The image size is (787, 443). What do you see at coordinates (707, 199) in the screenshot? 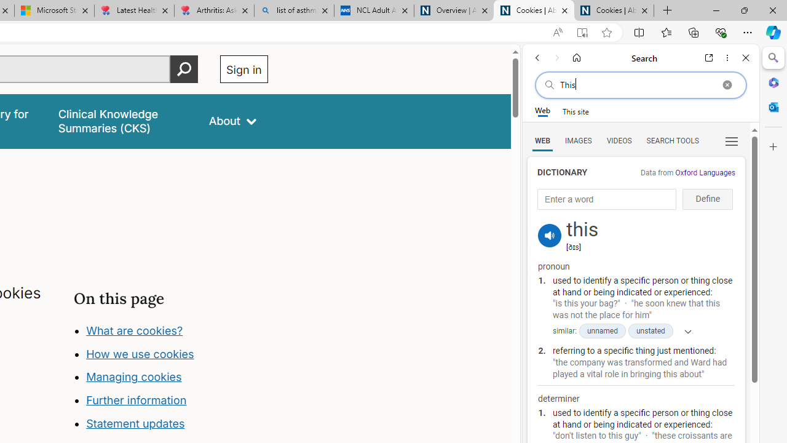
I see `Define` at bounding box center [707, 199].